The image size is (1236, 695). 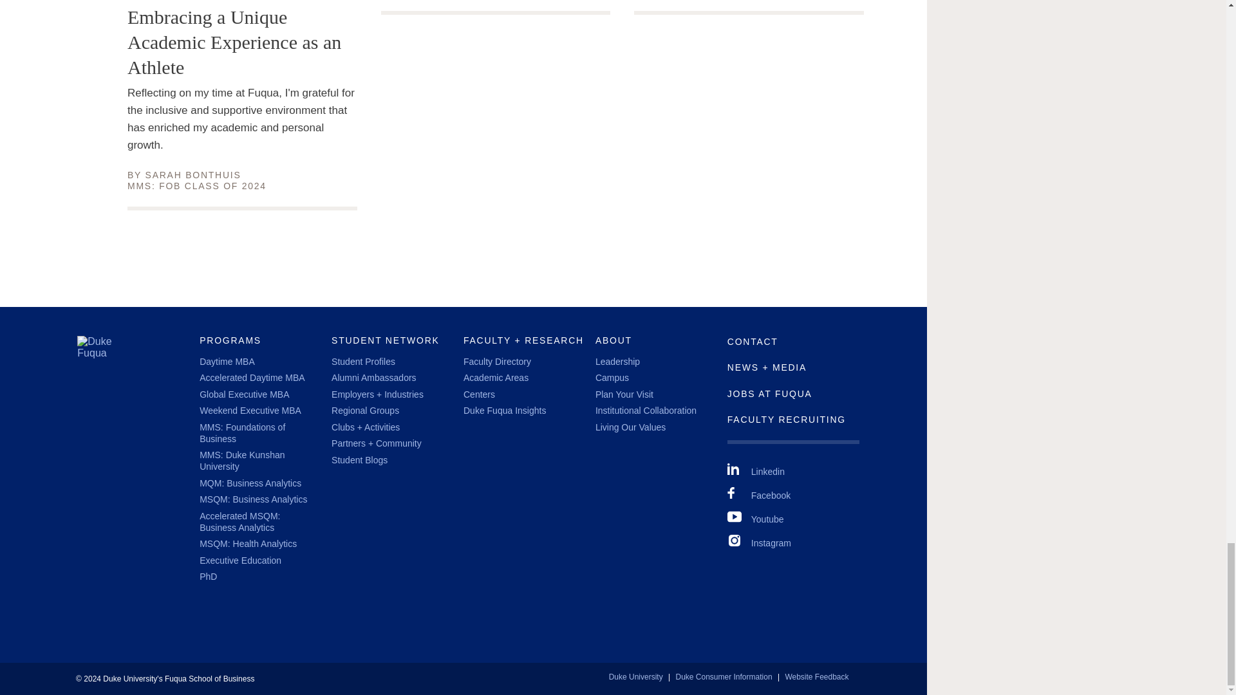 I want to click on Executive Education, so click(x=240, y=560).